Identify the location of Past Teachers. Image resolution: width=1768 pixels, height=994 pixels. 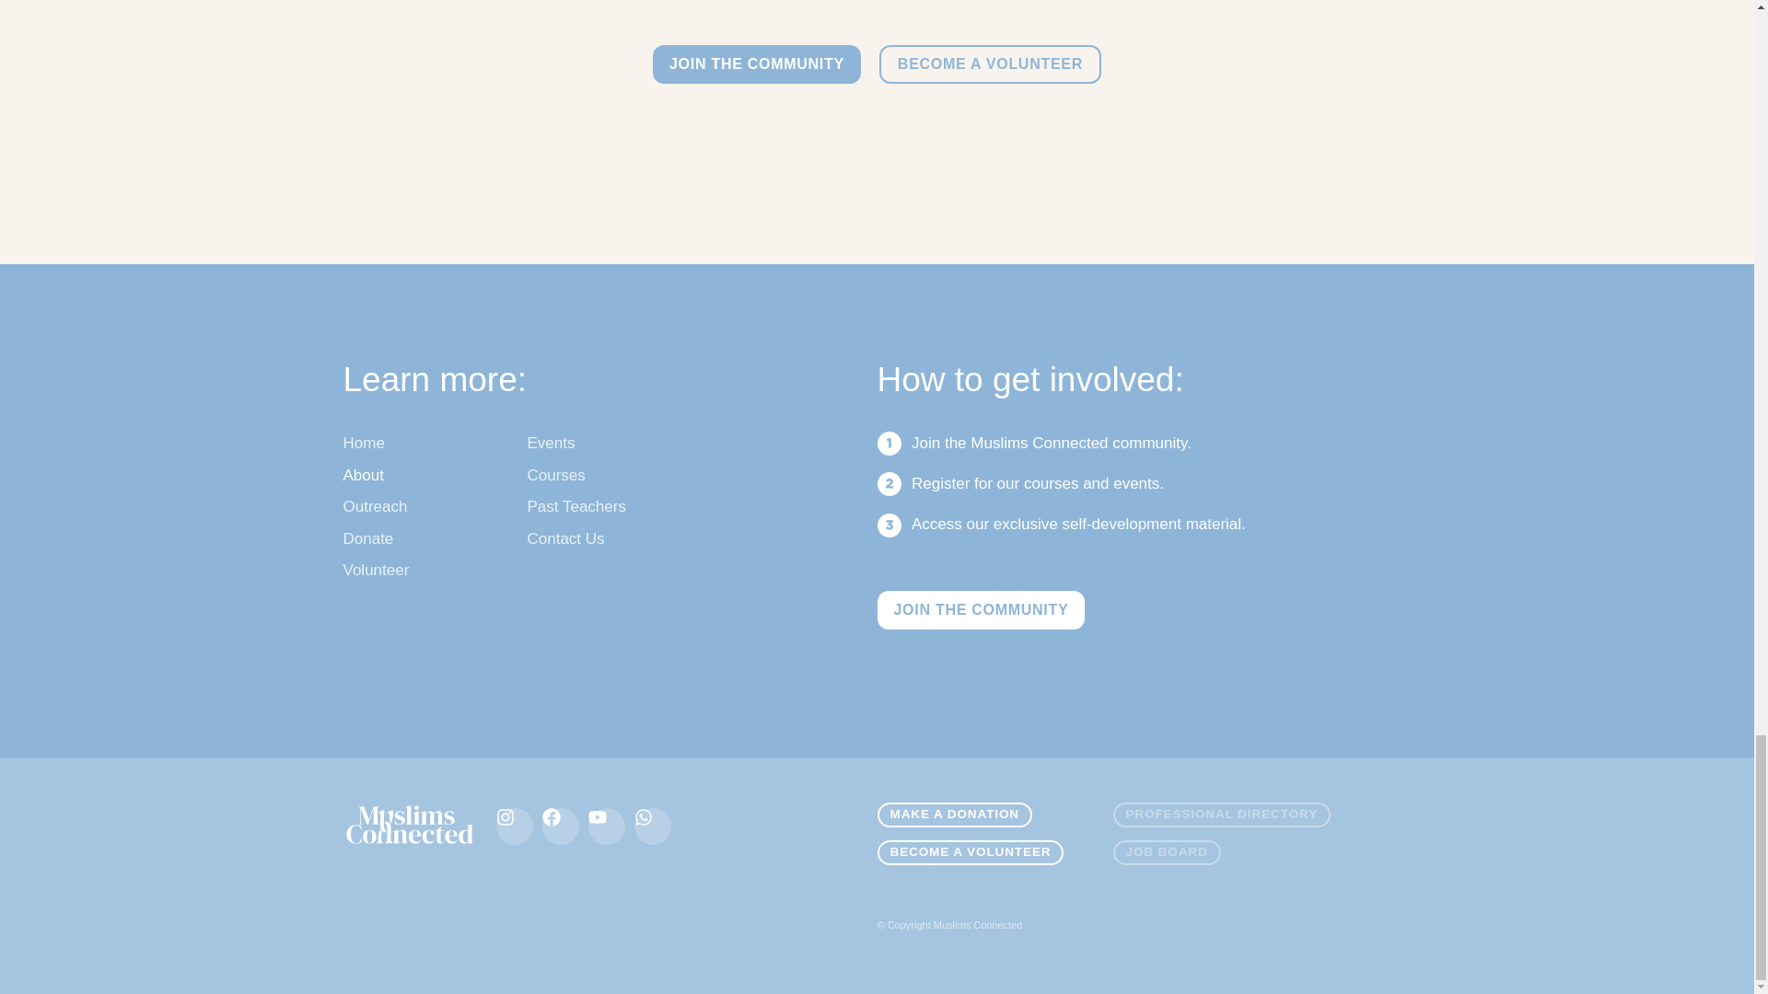
(576, 507).